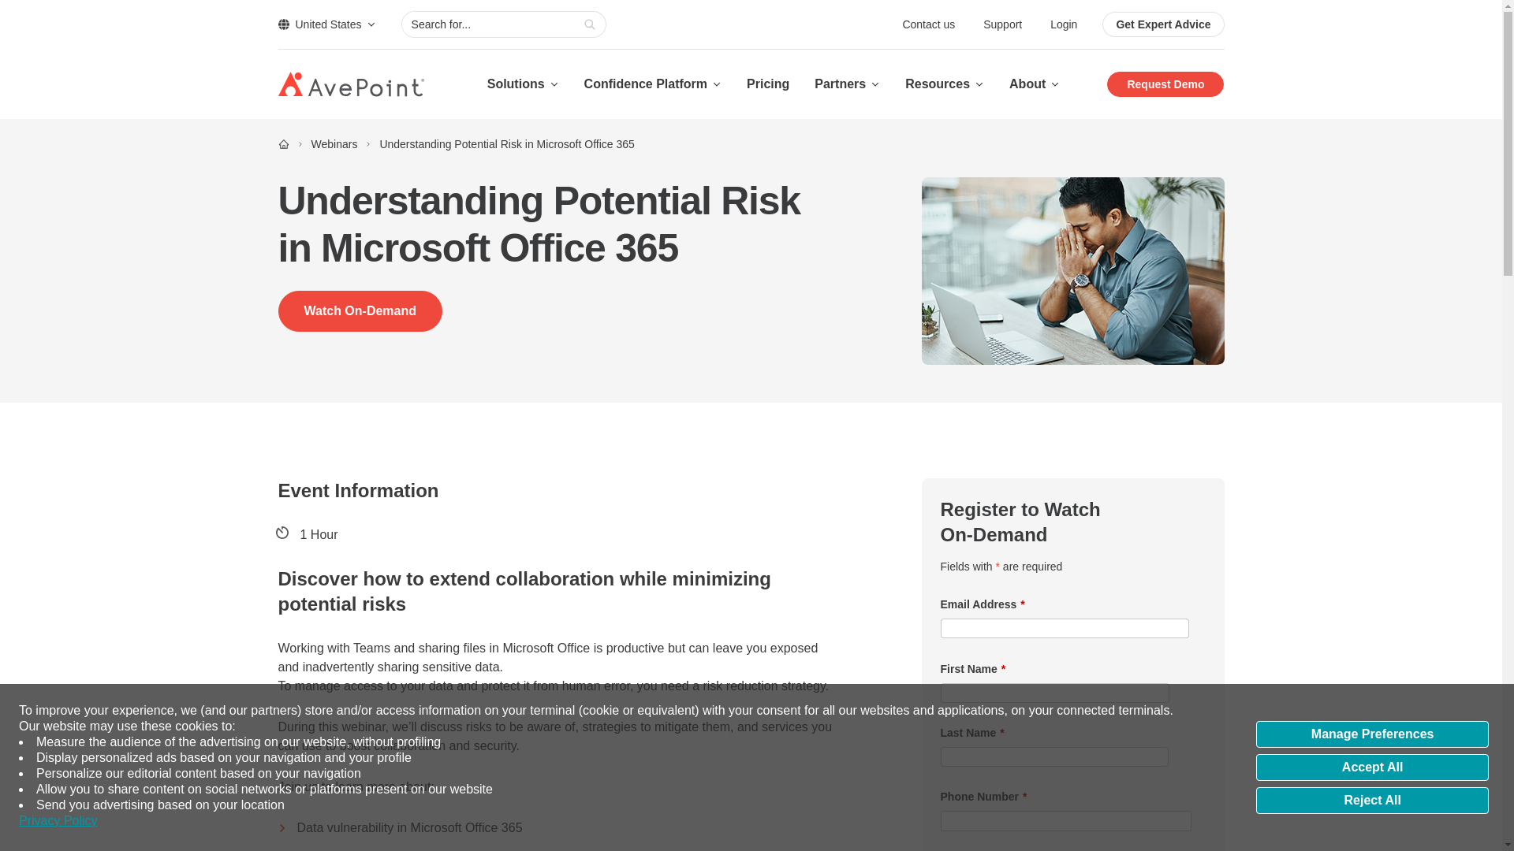 The height and width of the screenshot is (851, 1514). What do you see at coordinates (1372, 801) in the screenshot?
I see `Reject All` at bounding box center [1372, 801].